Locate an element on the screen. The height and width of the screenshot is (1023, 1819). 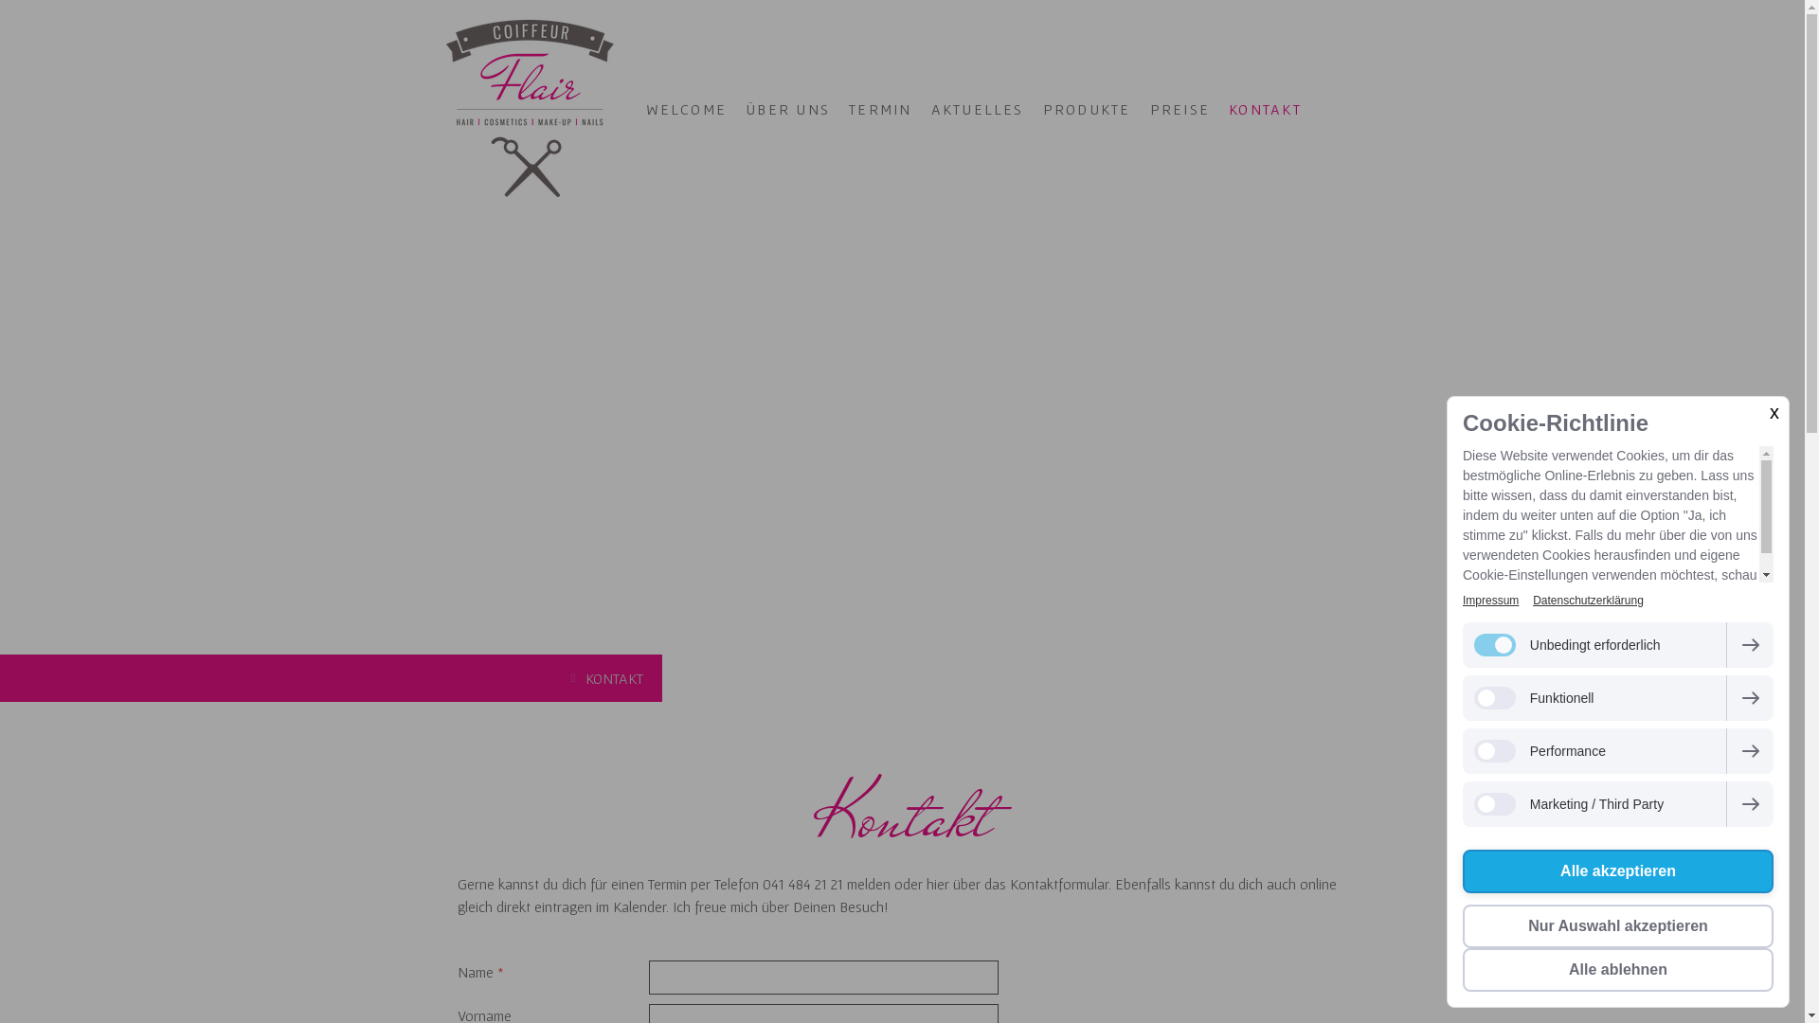
Alle akzeptieren is located at coordinates (1618, 871).